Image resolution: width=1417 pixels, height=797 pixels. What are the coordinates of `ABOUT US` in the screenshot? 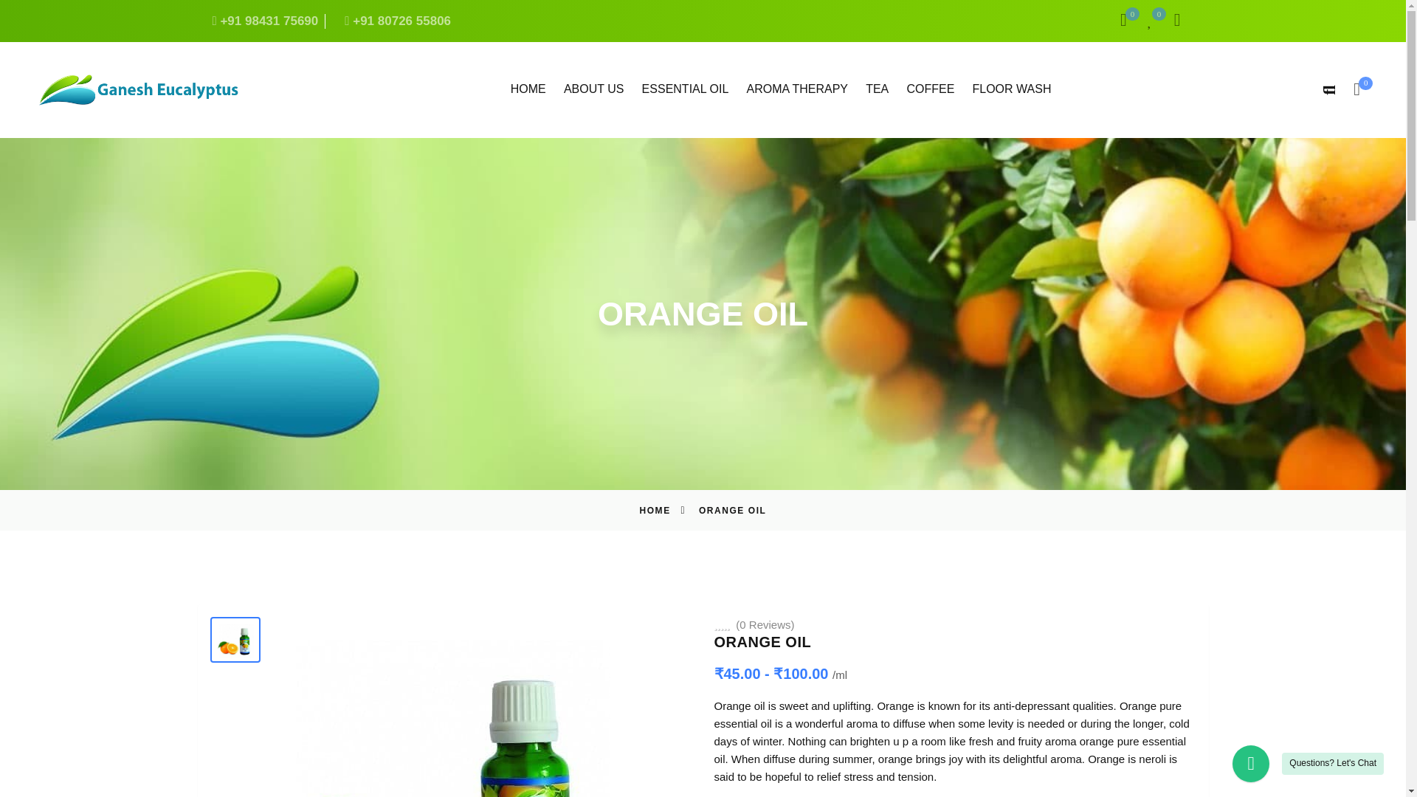 It's located at (1011, 92).